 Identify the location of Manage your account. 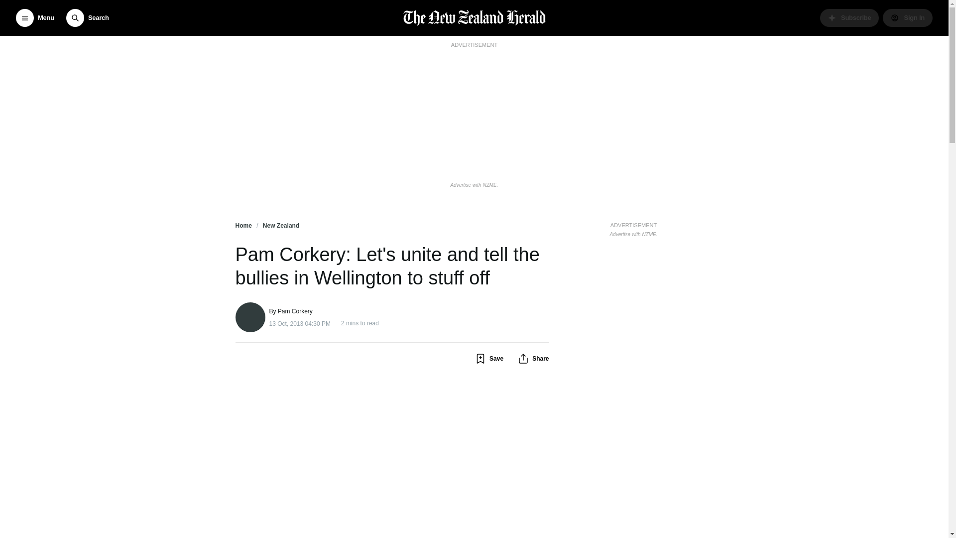
(907, 18).